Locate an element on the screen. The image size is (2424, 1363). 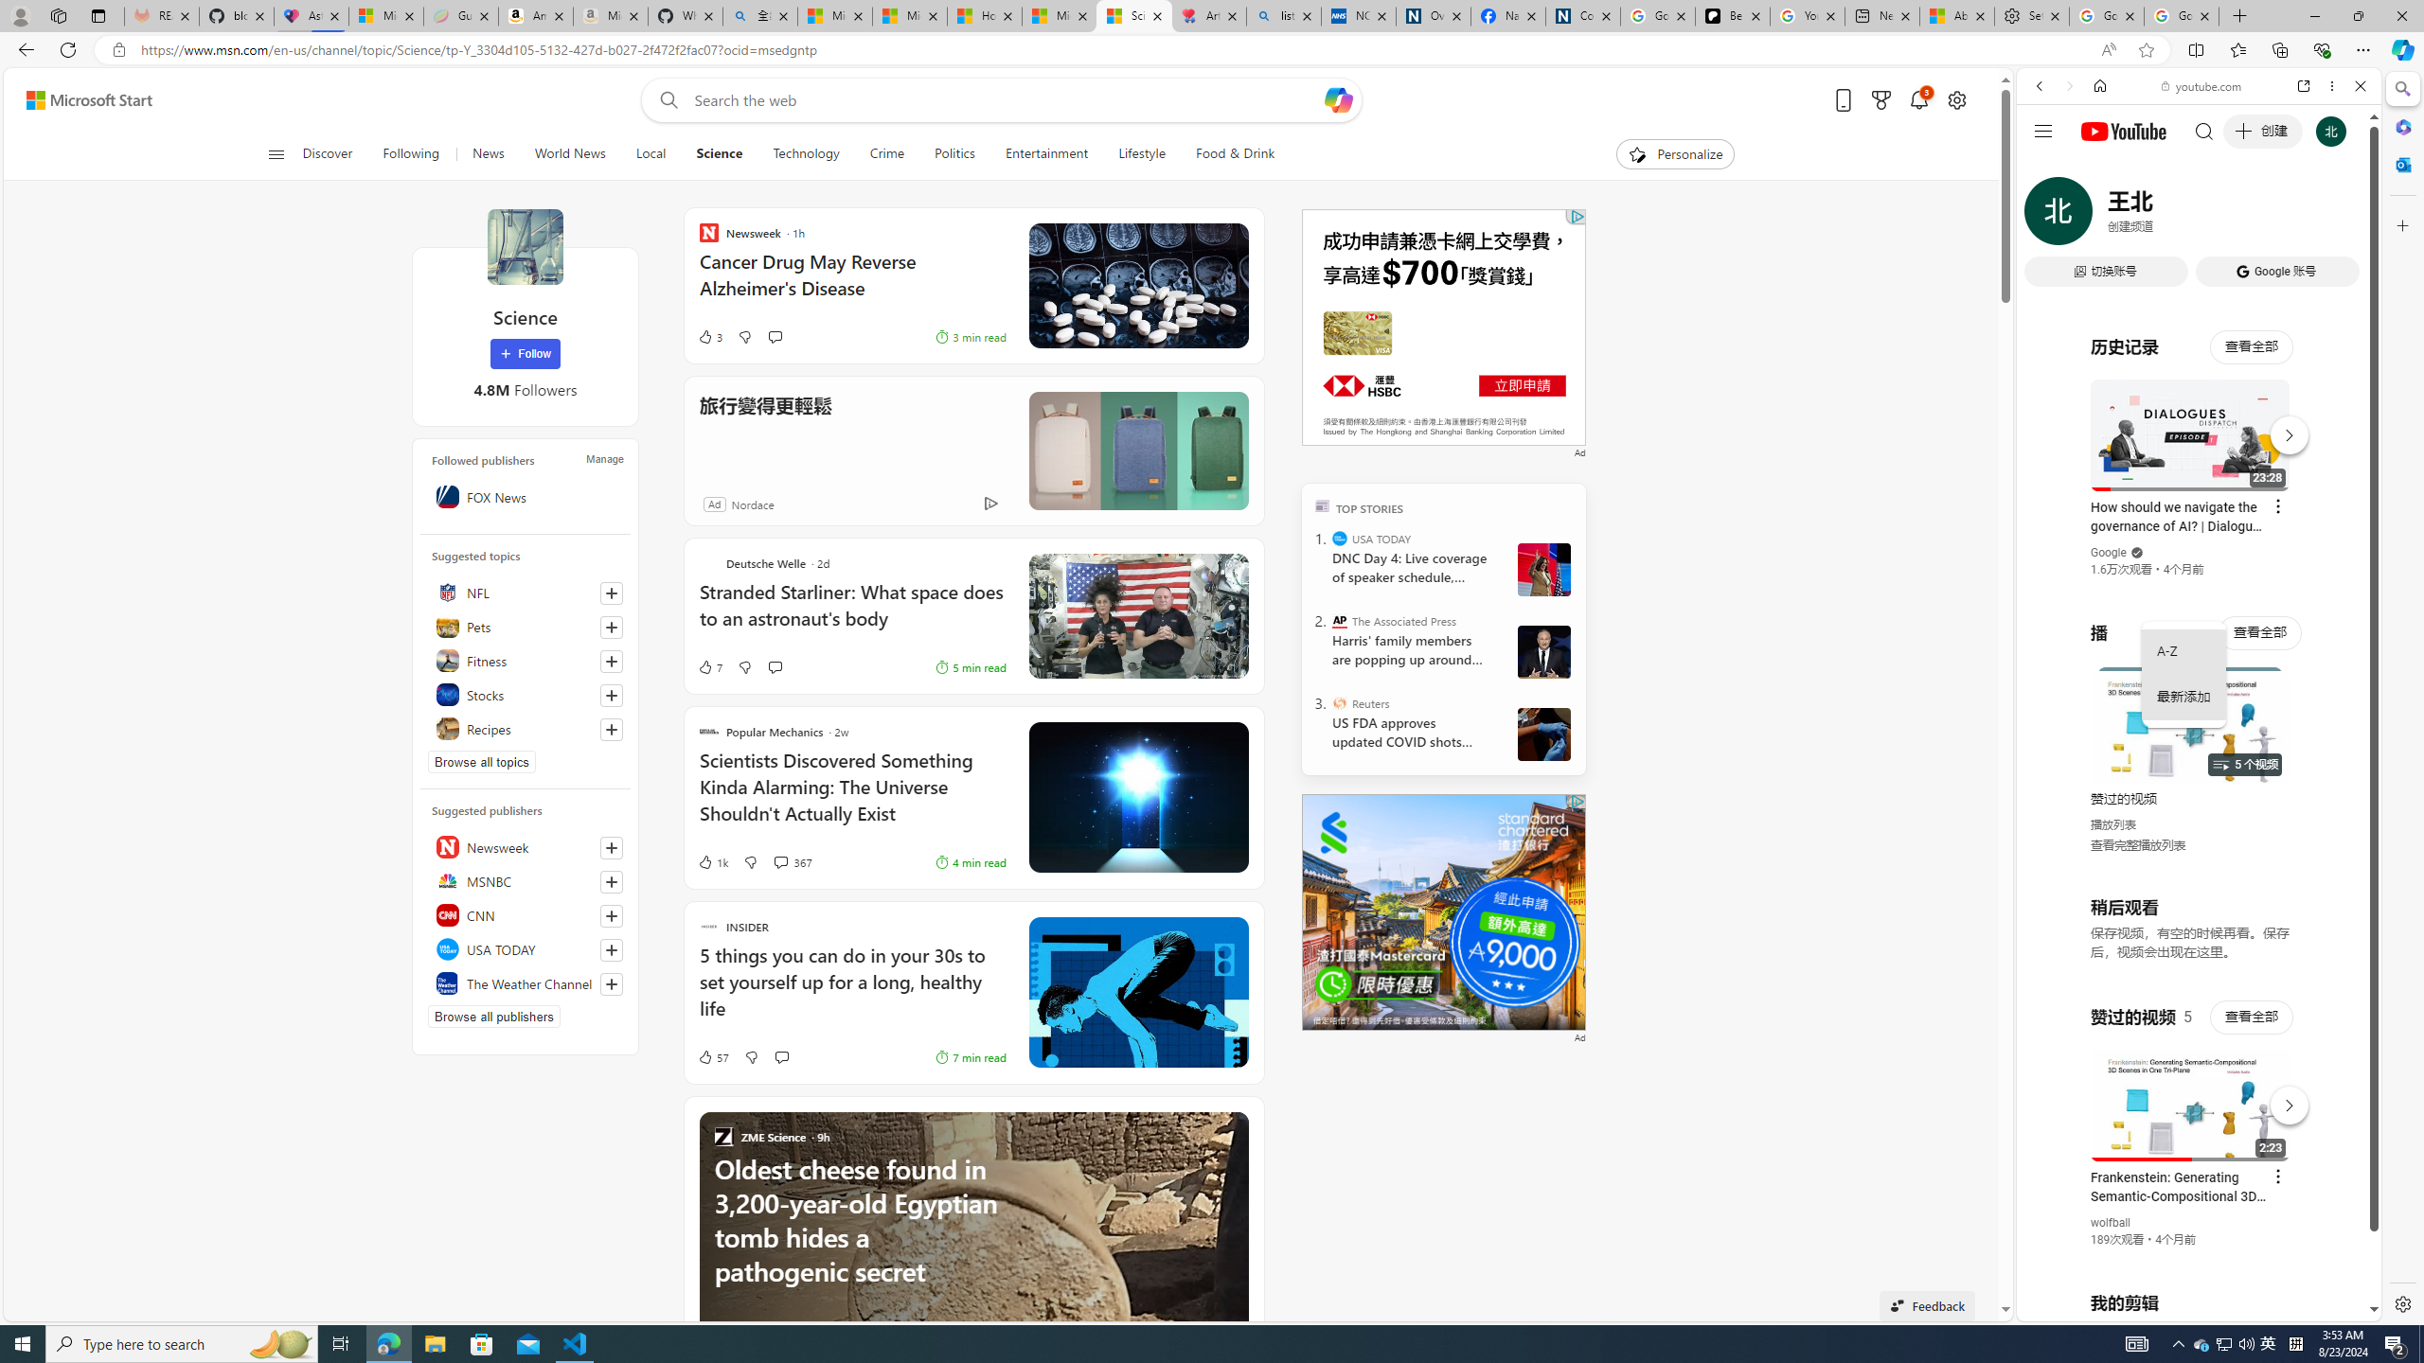
View comments 367 Comment is located at coordinates (792, 861).